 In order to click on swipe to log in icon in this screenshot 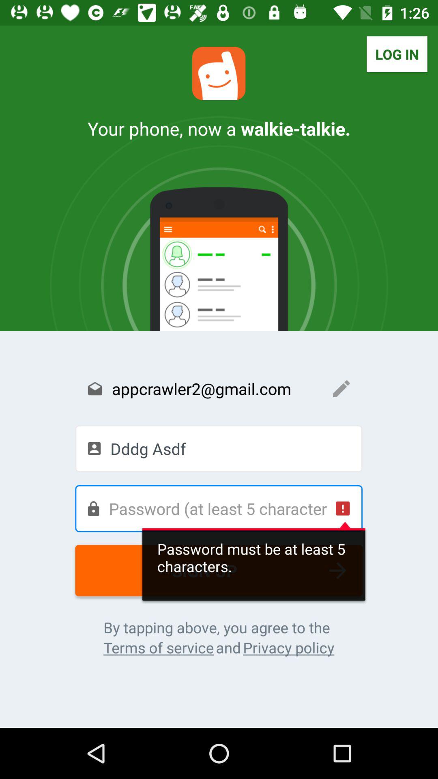, I will do `click(397, 54)`.